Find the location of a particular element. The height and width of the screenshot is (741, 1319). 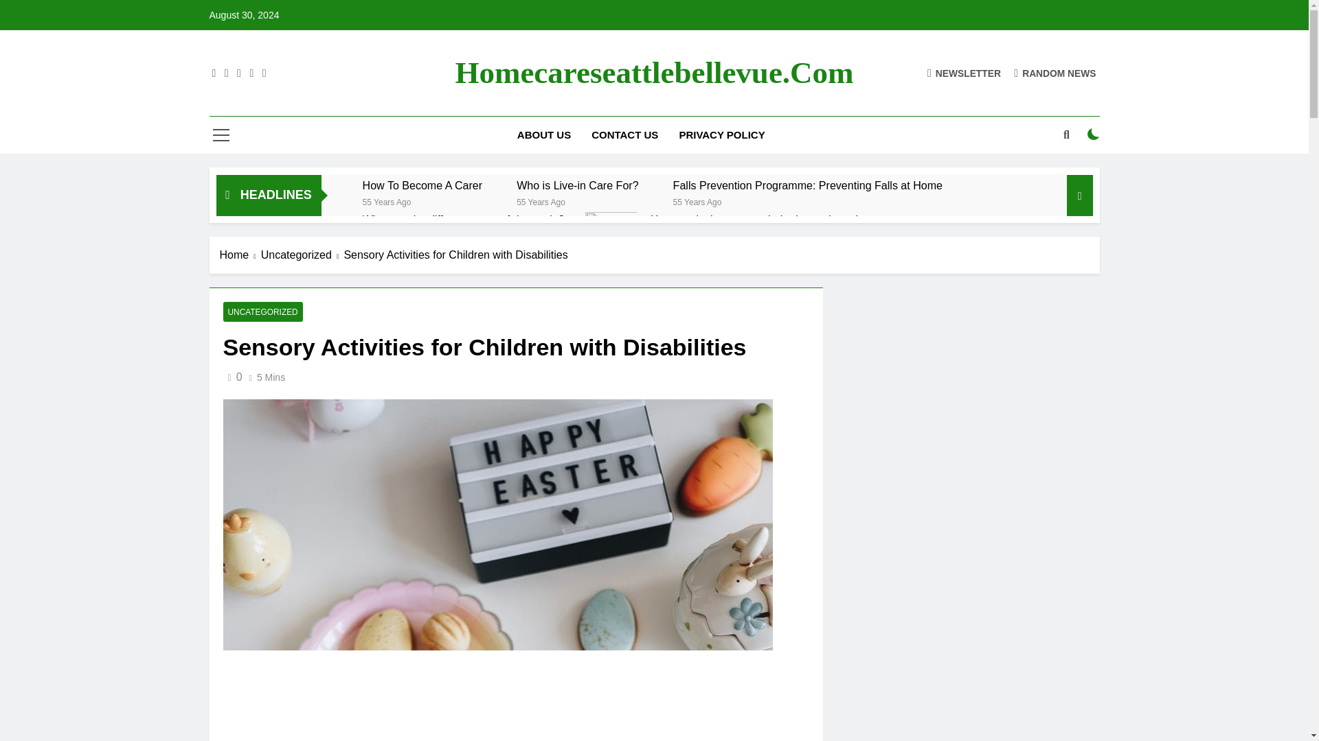

How To Become A Carer is located at coordinates (422, 185).